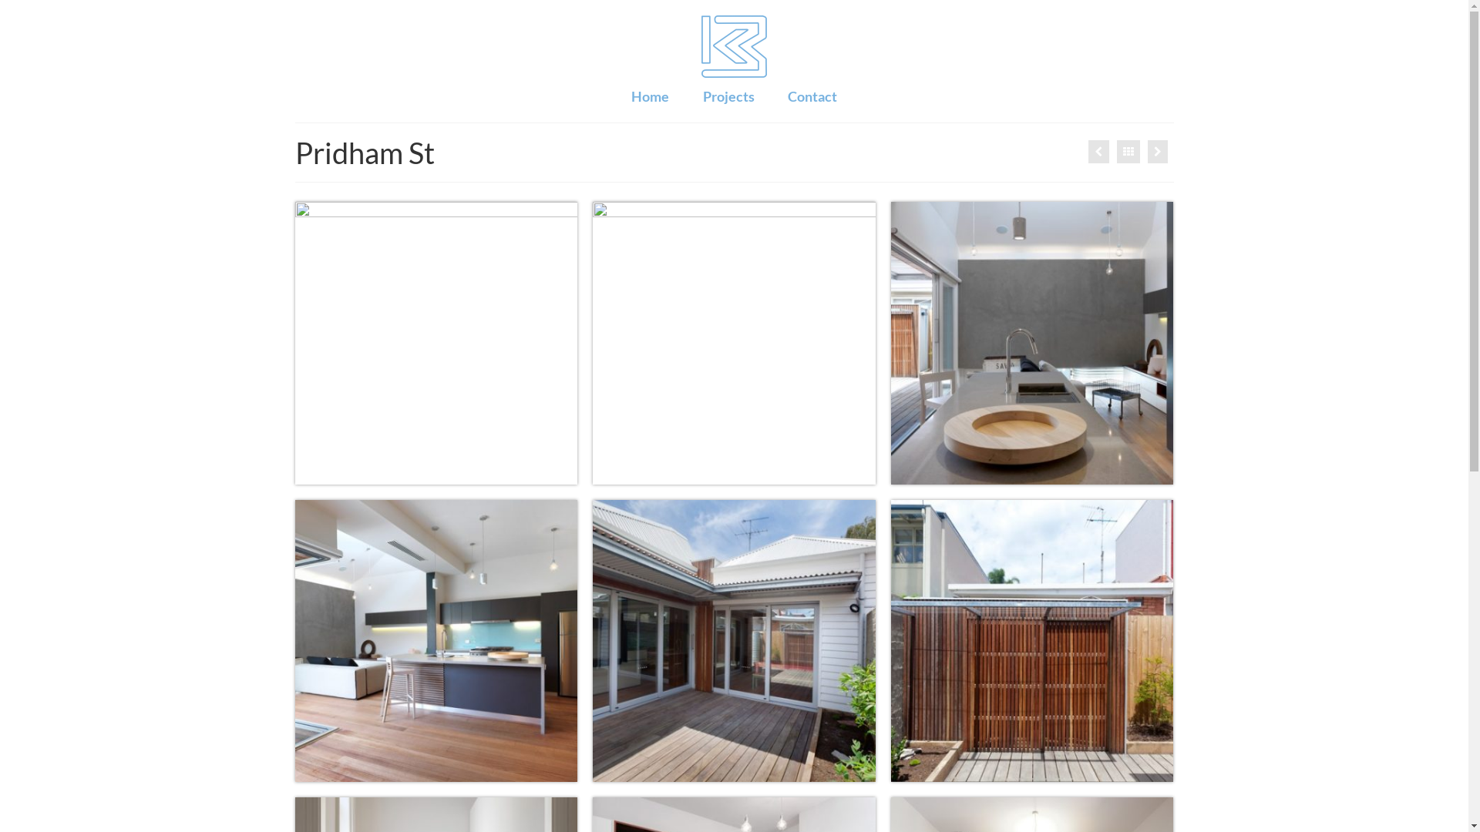 Image resolution: width=1480 pixels, height=832 pixels. I want to click on Livingstone Rd, so click(1099, 152).